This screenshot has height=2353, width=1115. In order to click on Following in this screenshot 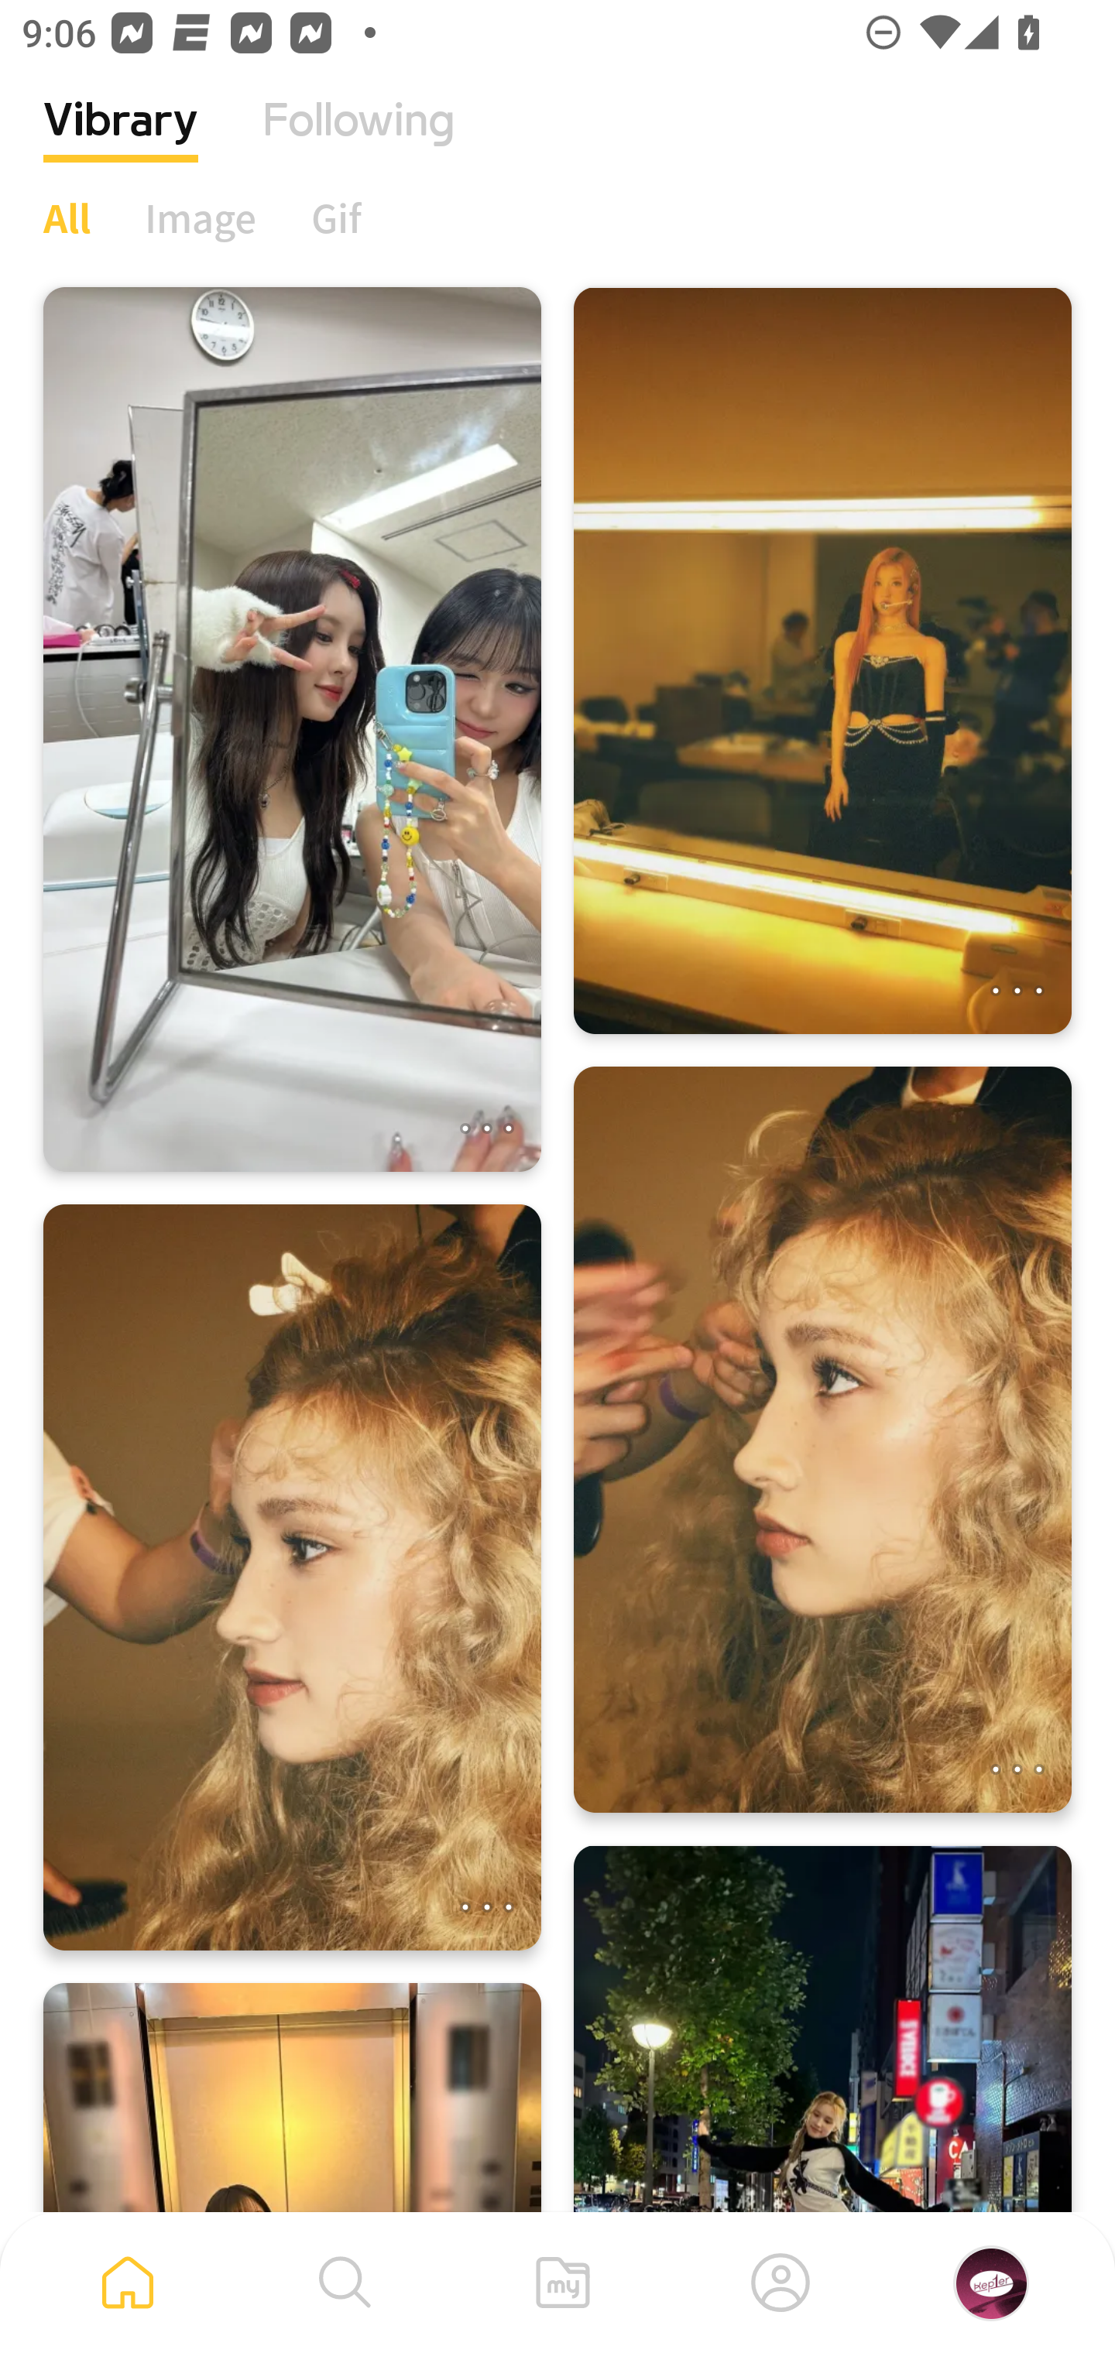, I will do `click(359, 143)`.